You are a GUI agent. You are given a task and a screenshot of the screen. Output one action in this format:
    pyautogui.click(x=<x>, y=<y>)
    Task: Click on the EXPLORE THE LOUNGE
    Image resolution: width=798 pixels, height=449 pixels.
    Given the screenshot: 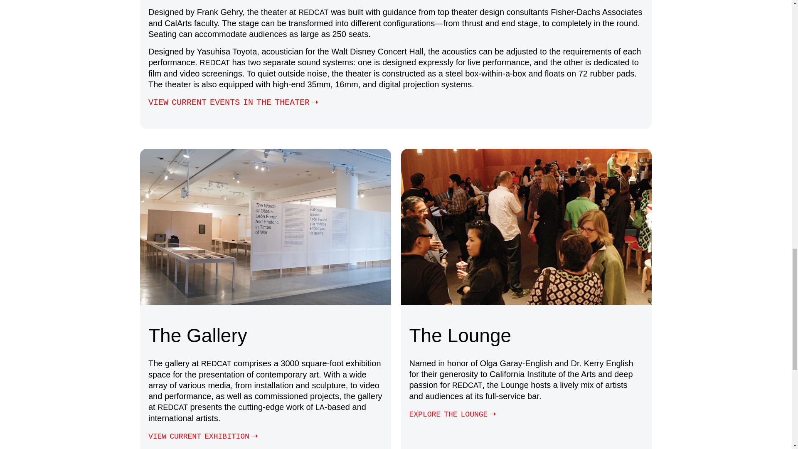 What is the action you would take?
    pyautogui.click(x=454, y=414)
    